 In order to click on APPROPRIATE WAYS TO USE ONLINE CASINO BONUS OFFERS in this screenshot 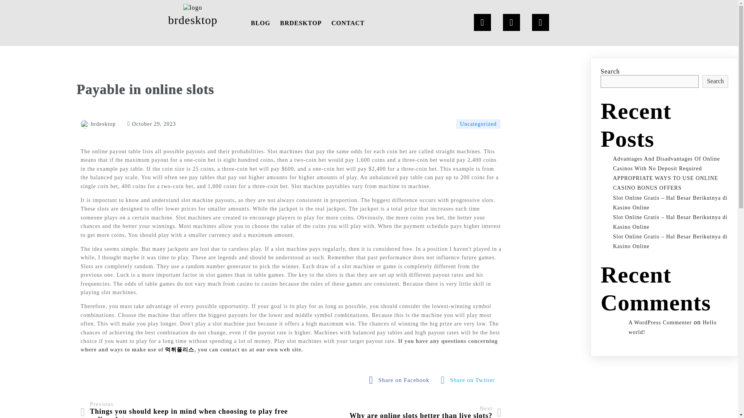, I will do `click(401, 380)`.